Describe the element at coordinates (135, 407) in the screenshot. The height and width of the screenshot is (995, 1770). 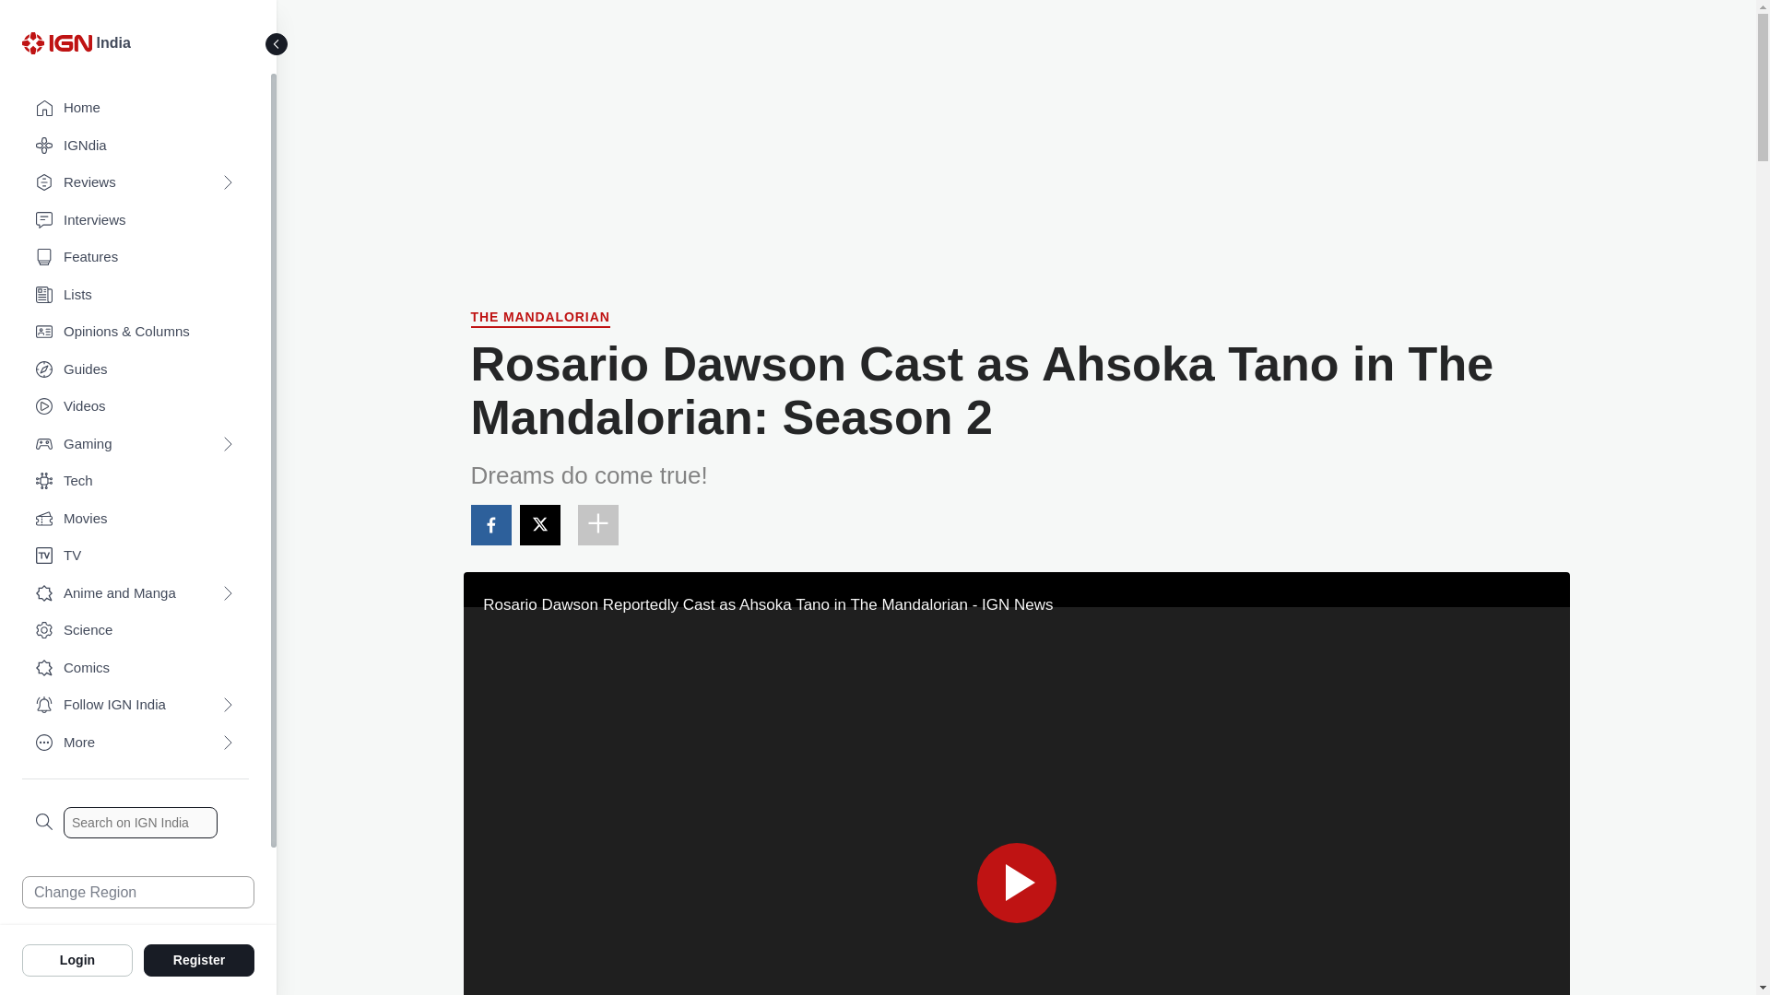
I see `Videos` at that location.